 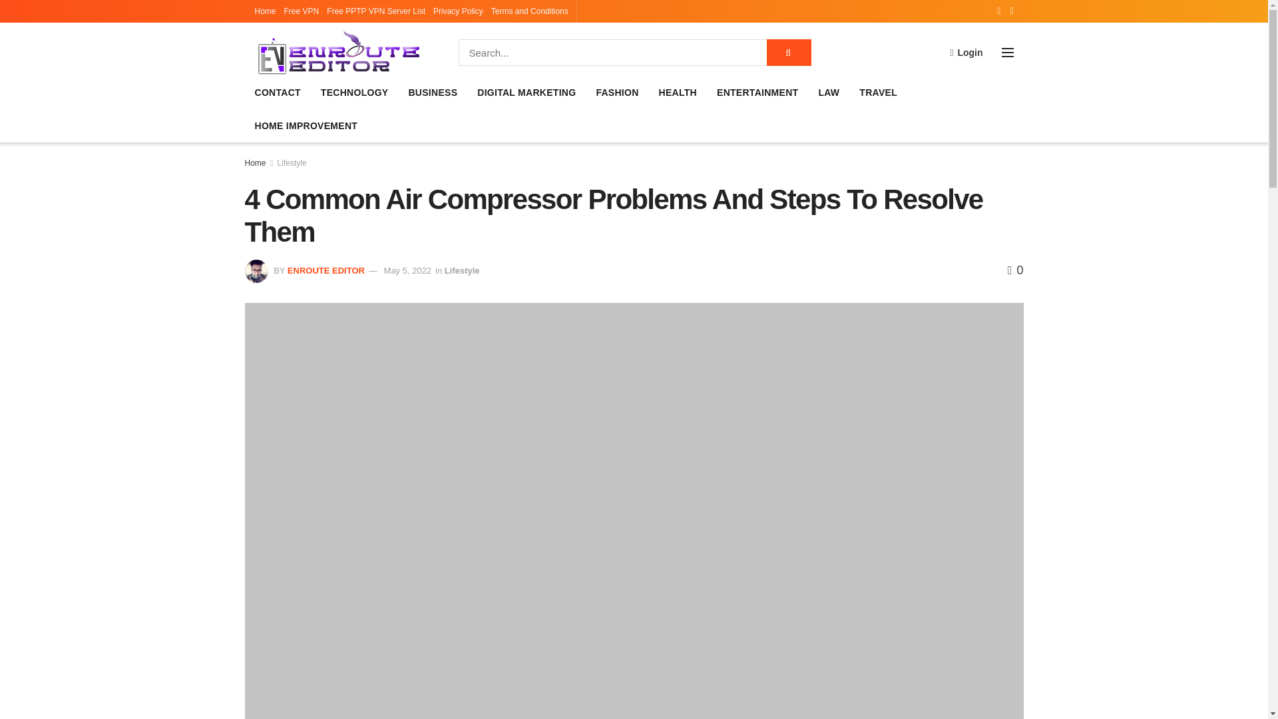 What do you see at coordinates (616, 93) in the screenshot?
I see `FASHION` at bounding box center [616, 93].